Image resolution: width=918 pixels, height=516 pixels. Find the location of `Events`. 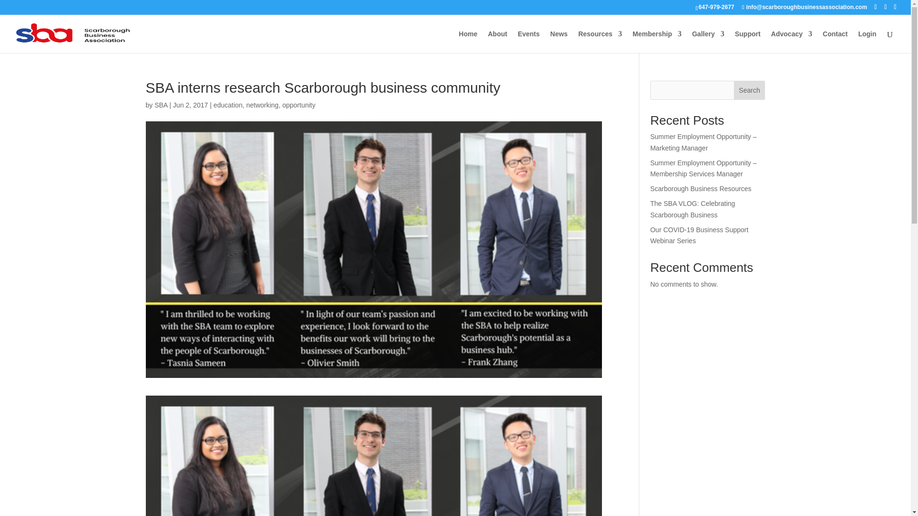

Events is located at coordinates (528, 42).